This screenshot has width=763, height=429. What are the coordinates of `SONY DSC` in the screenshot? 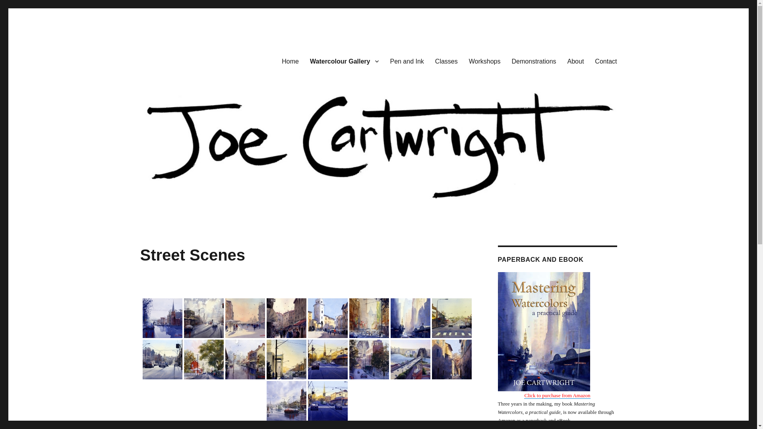 It's located at (162, 318).